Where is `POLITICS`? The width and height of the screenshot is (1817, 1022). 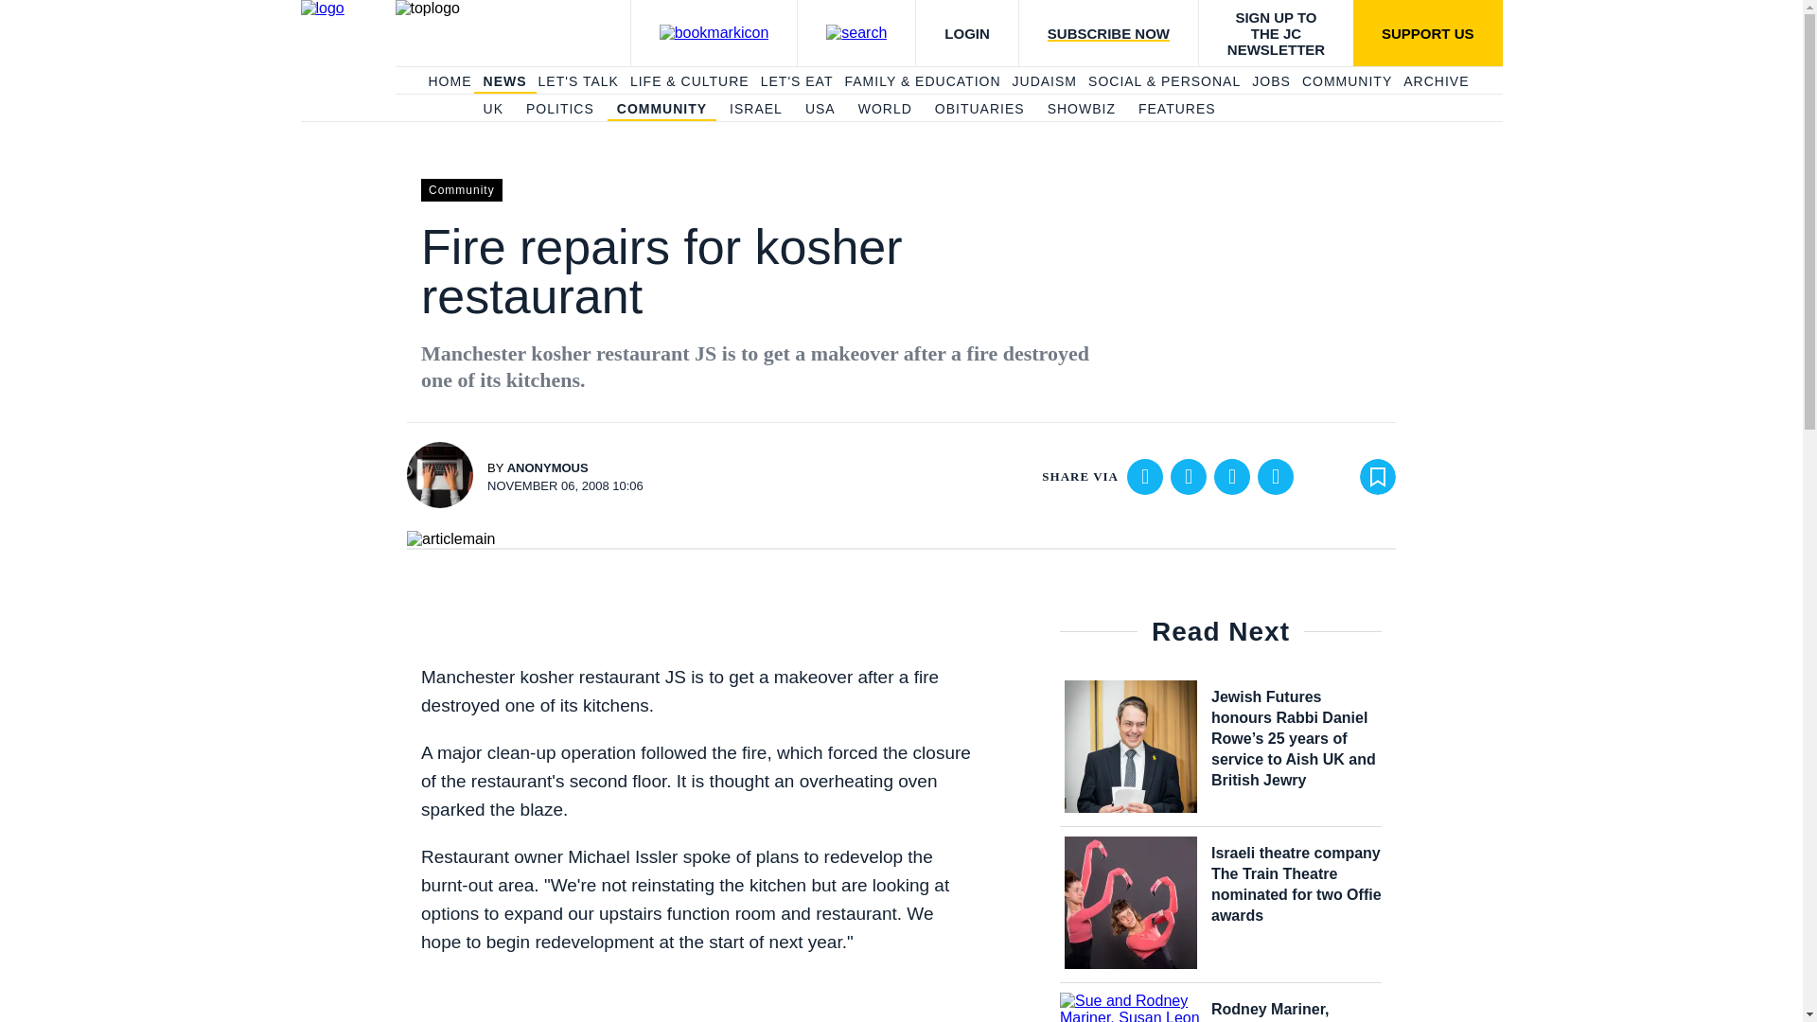 POLITICS is located at coordinates (560, 110).